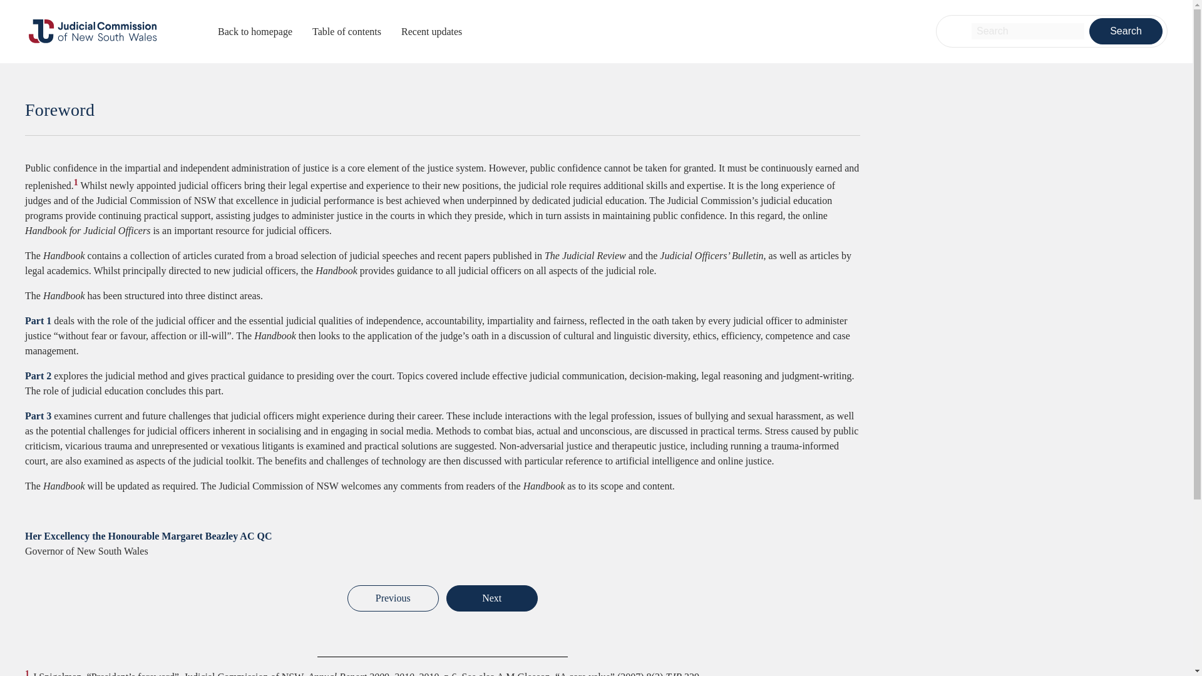  I want to click on Recent updates, so click(431, 32).